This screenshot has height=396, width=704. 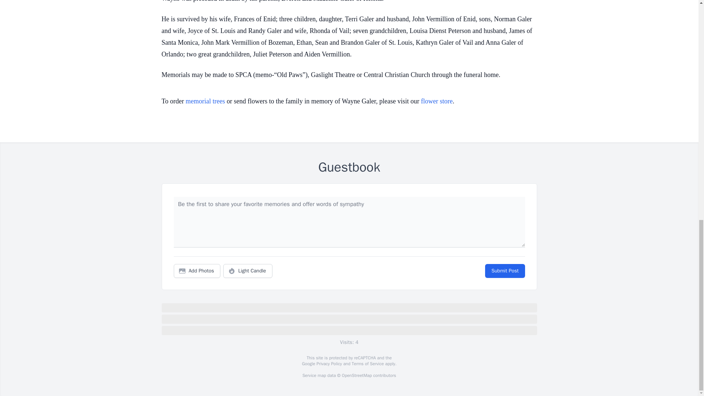 What do you see at coordinates (248, 271) in the screenshot?
I see `Light Candle` at bounding box center [248, 271].